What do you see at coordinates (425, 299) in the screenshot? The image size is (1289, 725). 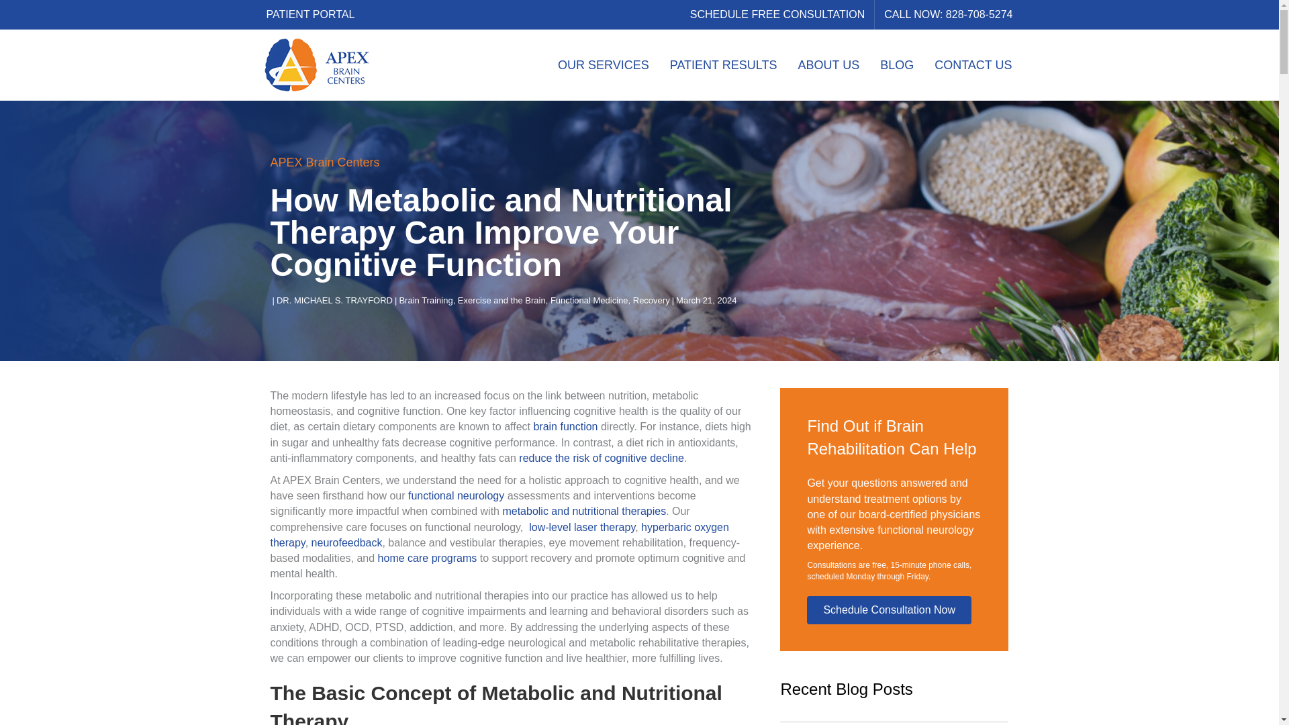 I see `Brain Training` at bounding box center [425, 299].